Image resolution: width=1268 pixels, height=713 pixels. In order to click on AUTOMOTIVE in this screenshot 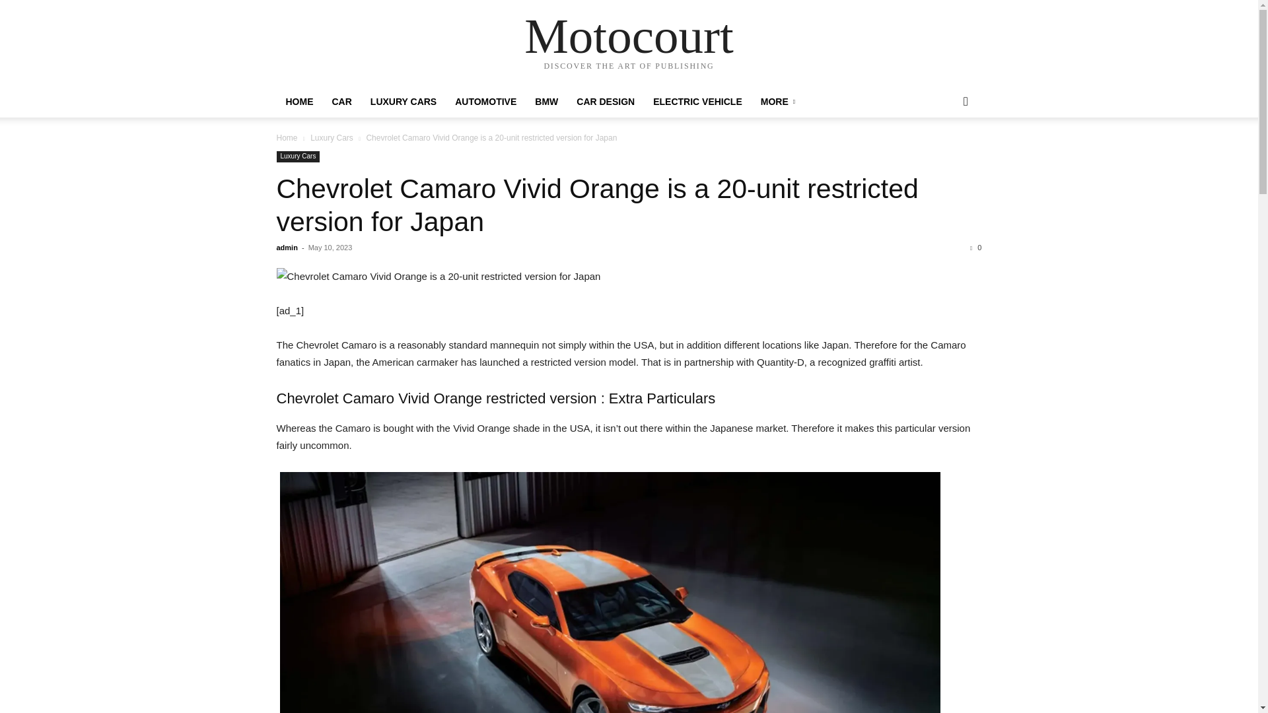, I will do `click(486, 102)`.